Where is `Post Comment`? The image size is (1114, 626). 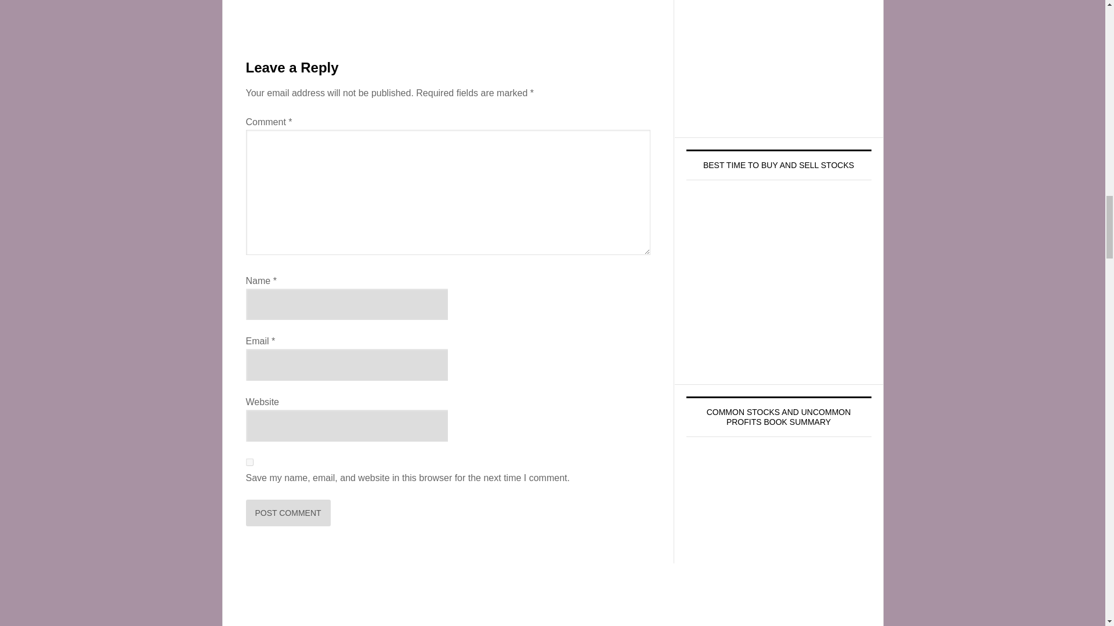 Post Comment is located at coordinates (288, 512).